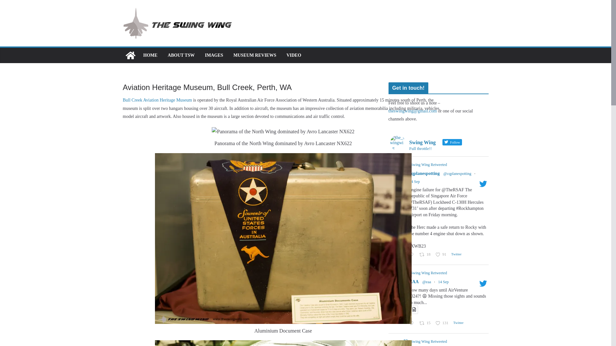 The width and height of the screenshot is (616, 346). I want to click on Retweet on Twitter, so click(458, 254).